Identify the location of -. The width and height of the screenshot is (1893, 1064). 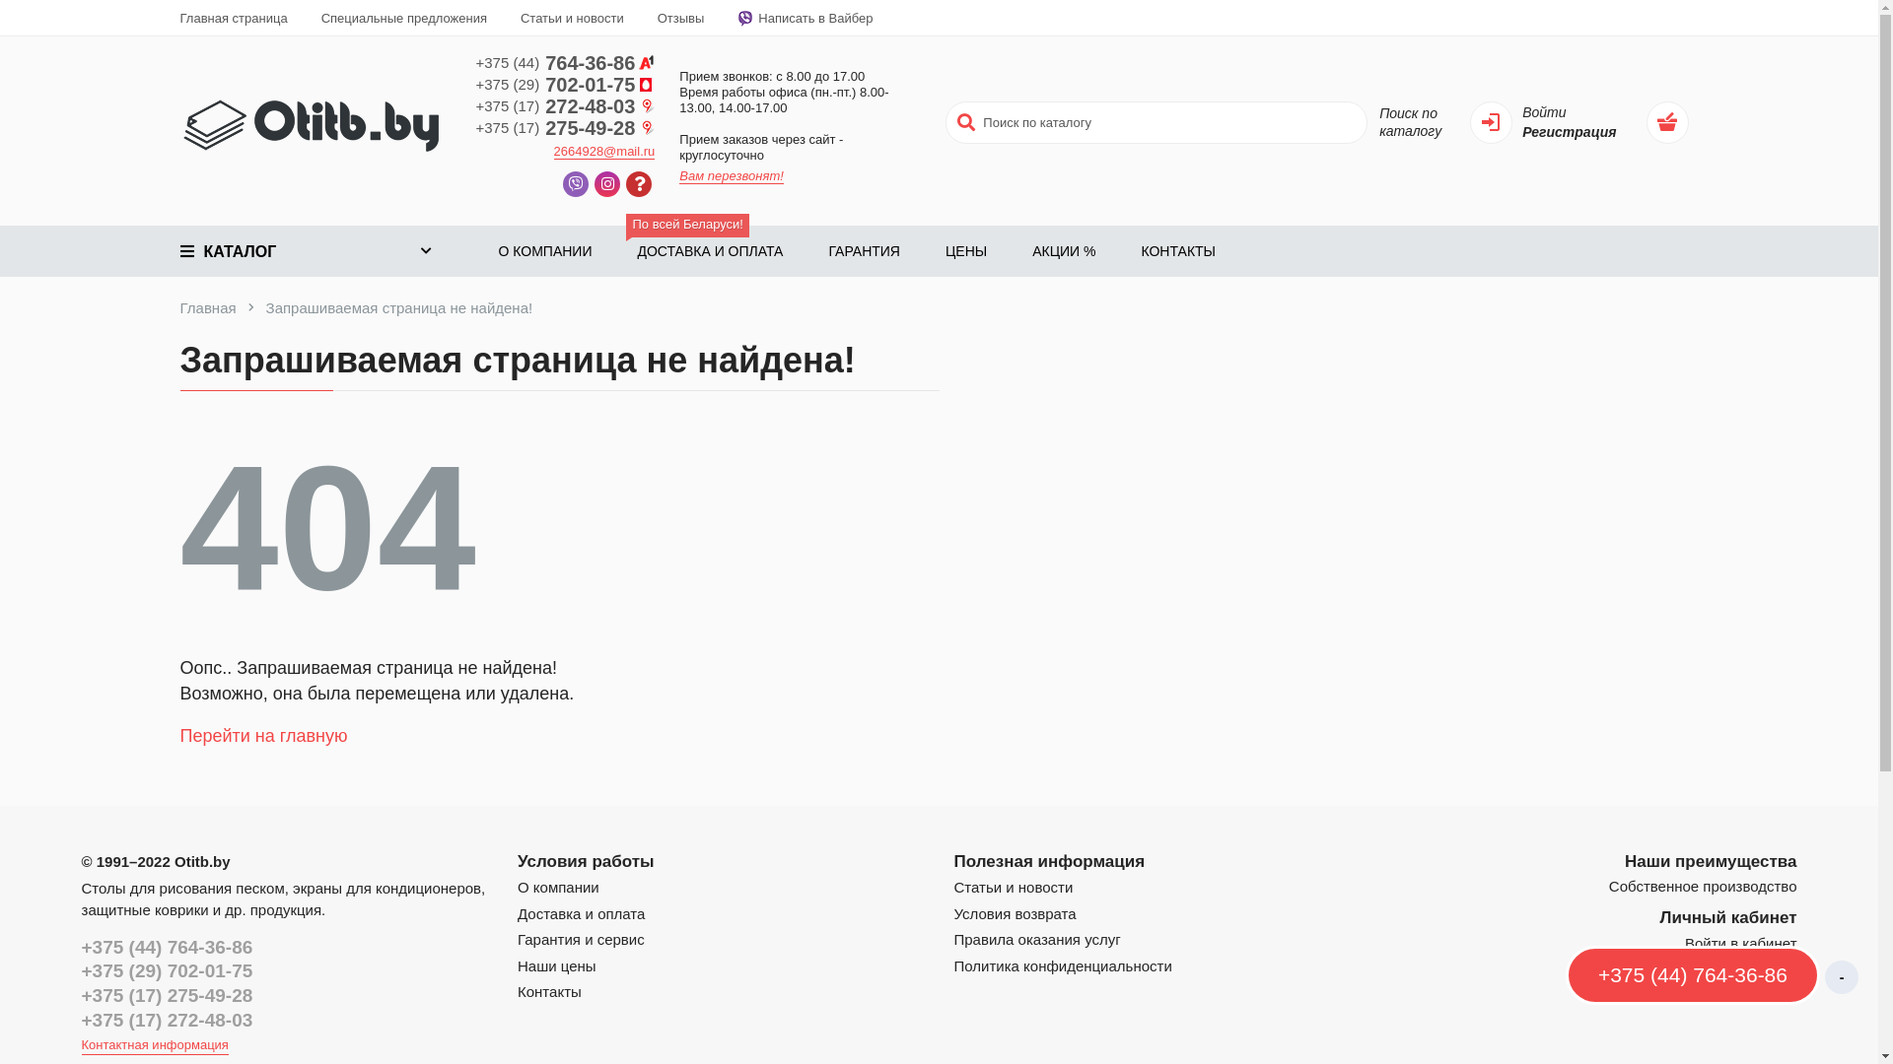
(1842, 977).